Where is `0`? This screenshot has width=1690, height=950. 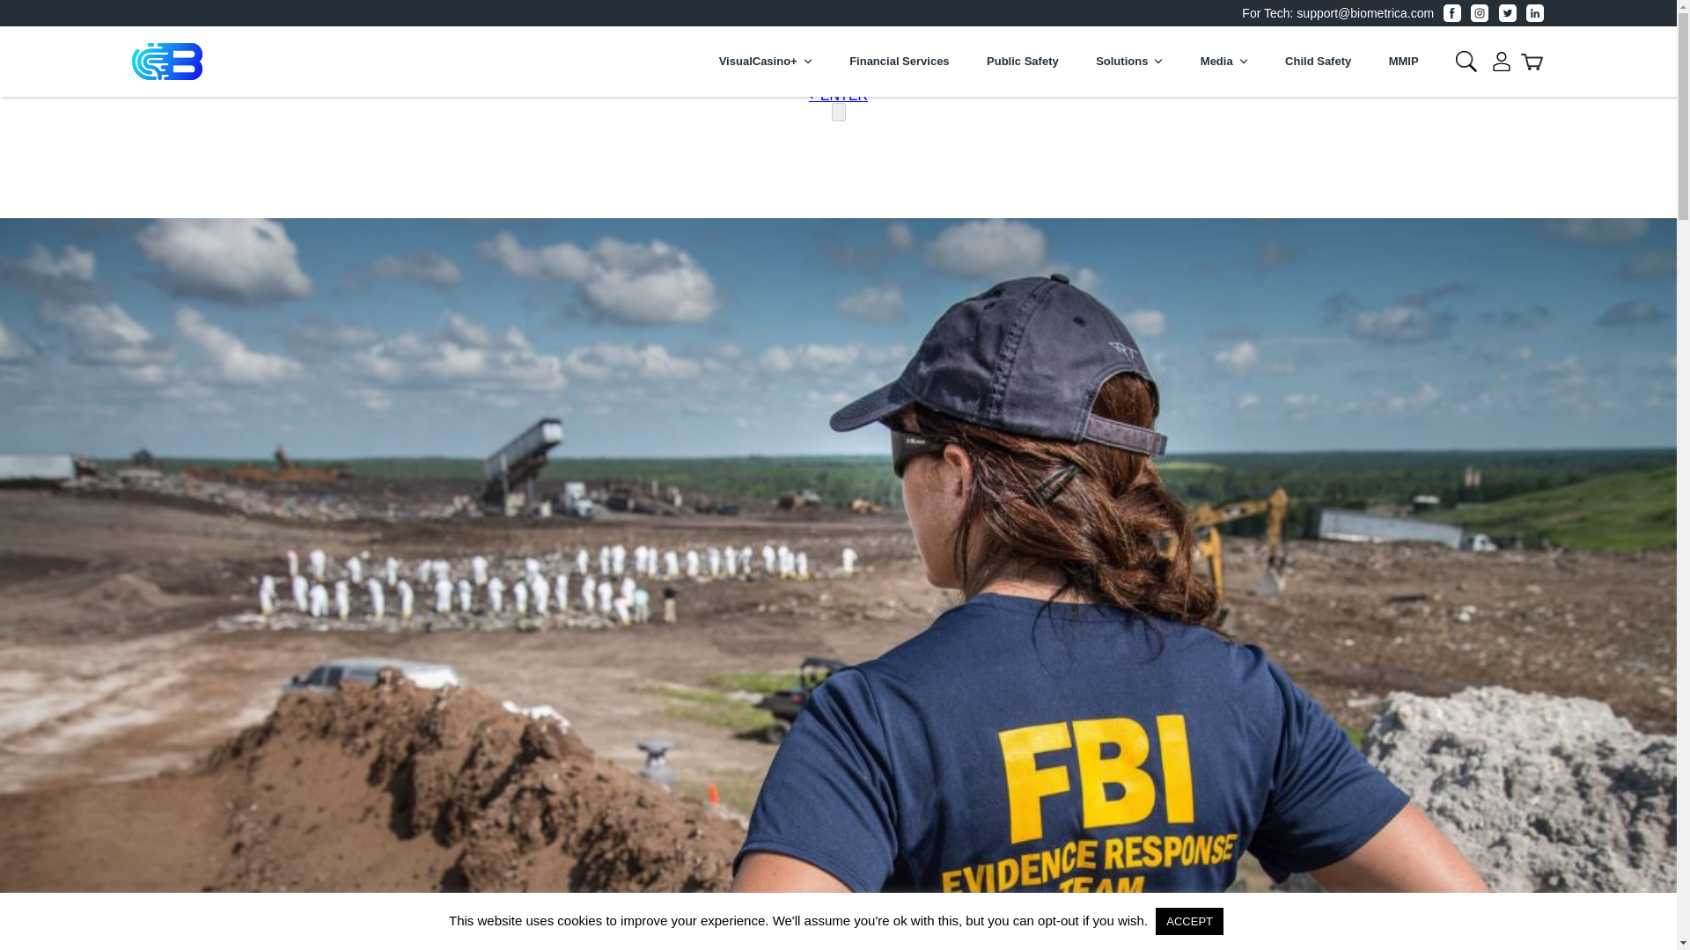
0 is located at coordinates (1502, 62).